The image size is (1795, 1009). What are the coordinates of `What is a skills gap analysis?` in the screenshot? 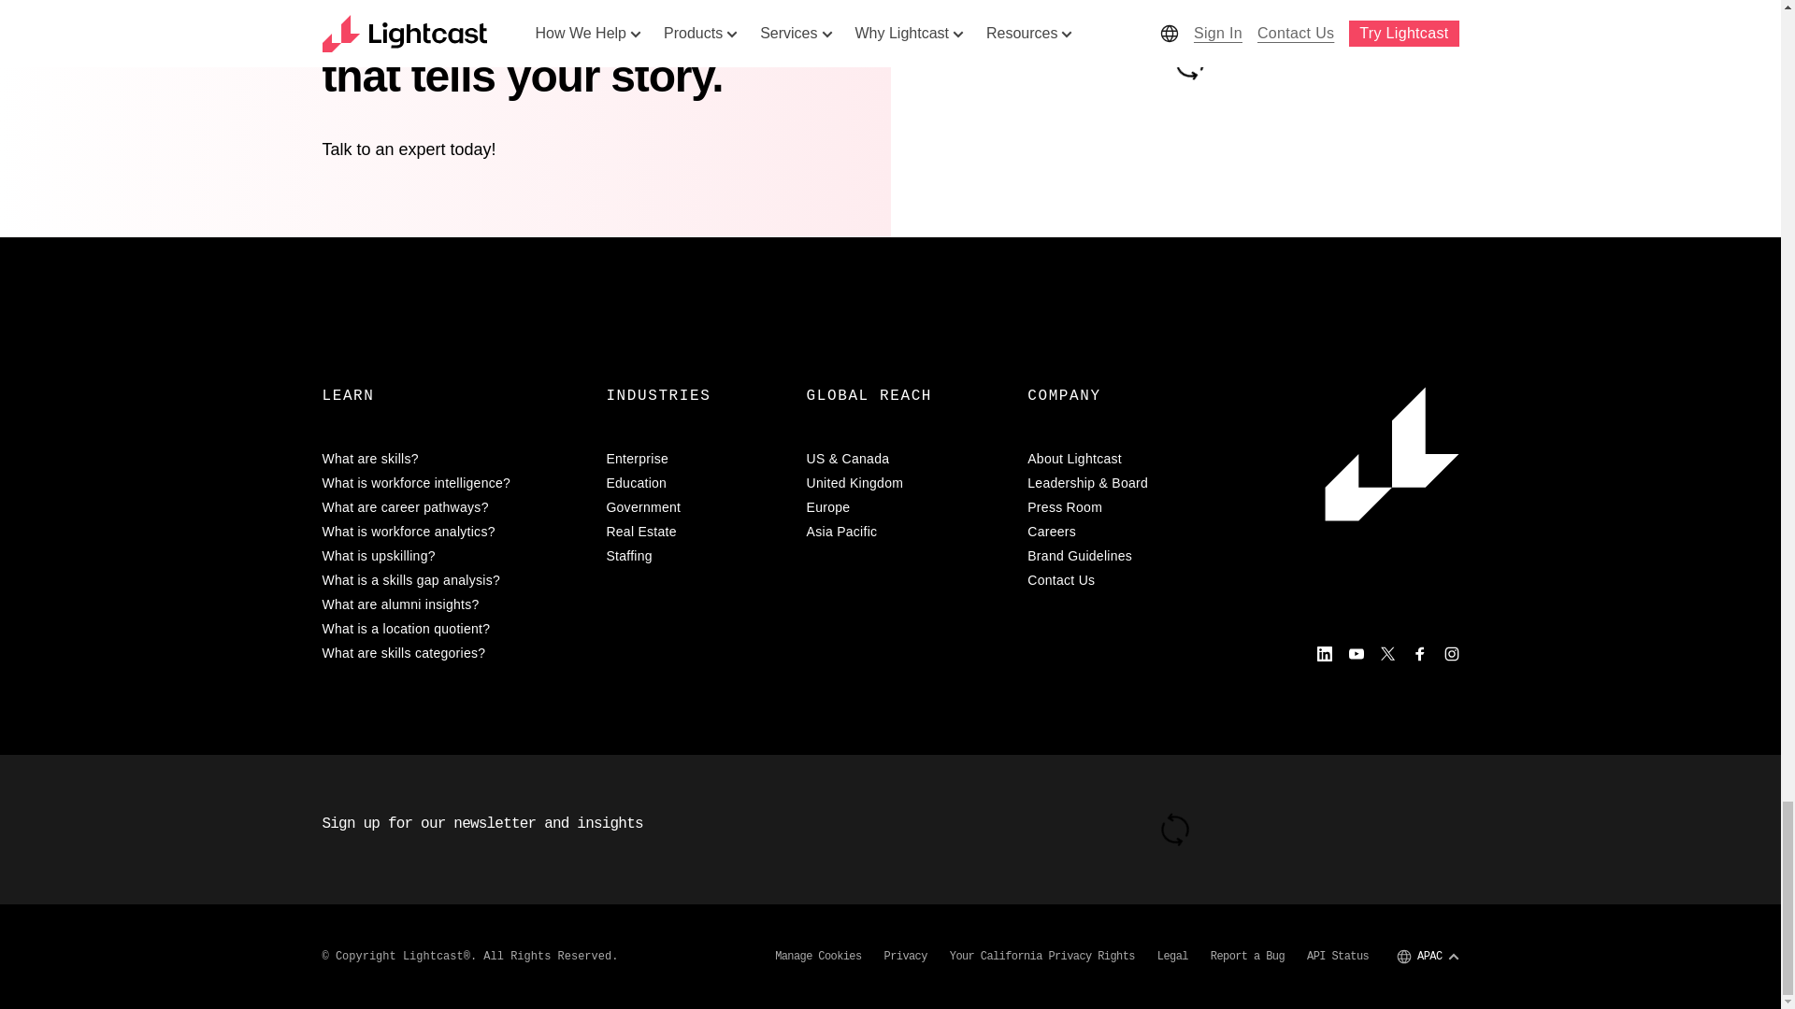 It's located at (452, 579).